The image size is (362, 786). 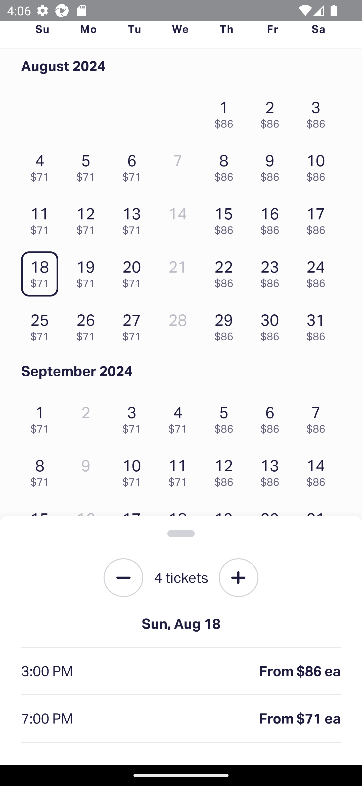 What do you see at coordinates (42, 470) in the screenshot?
I see `8 $71` at bounding box center [42, 470].